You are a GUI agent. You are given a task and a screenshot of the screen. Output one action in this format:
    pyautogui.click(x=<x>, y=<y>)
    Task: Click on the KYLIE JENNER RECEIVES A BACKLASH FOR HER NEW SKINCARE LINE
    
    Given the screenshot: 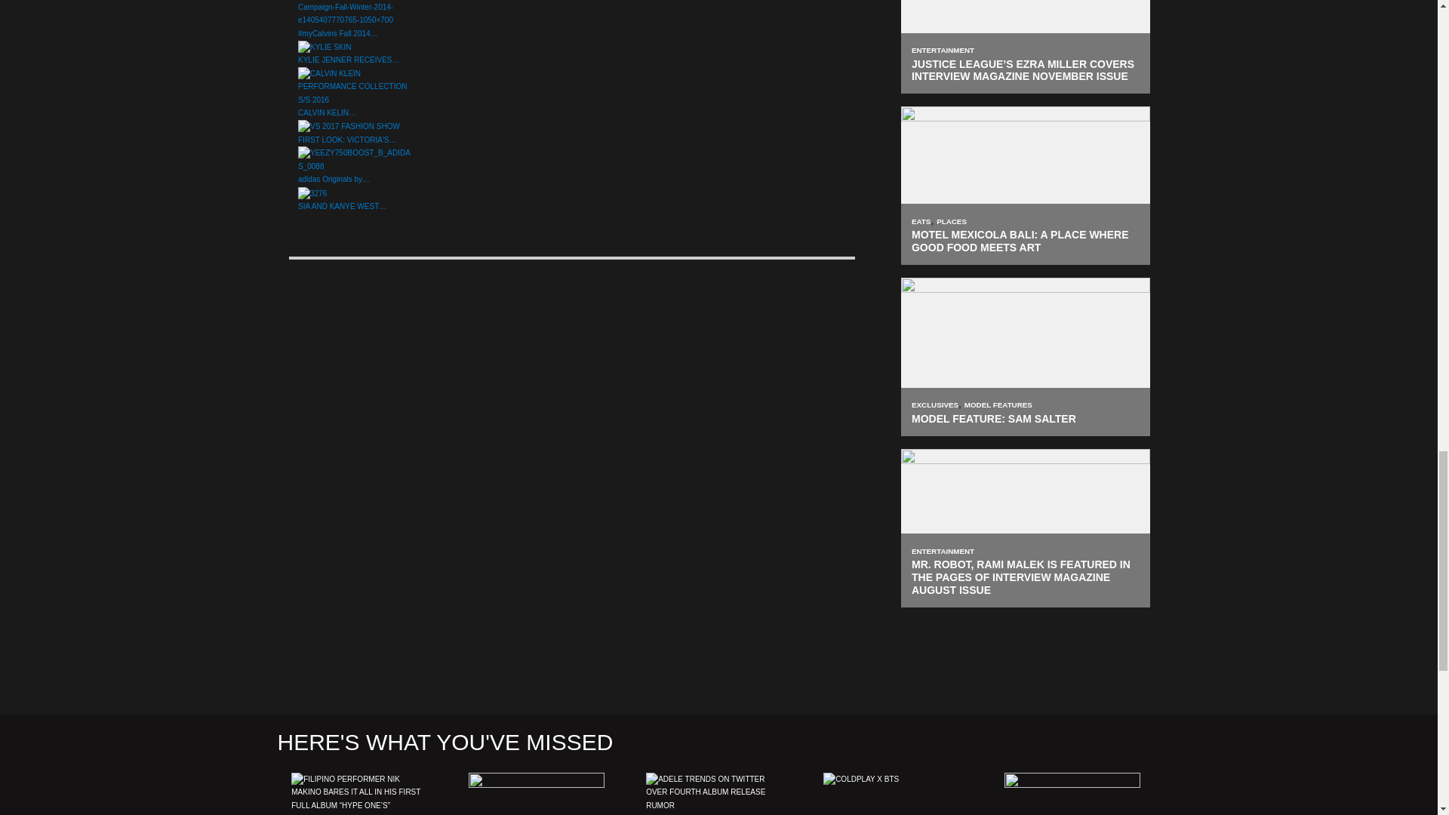 What is the action you would take?
    pyautogui.click(x=325, y=48)
    